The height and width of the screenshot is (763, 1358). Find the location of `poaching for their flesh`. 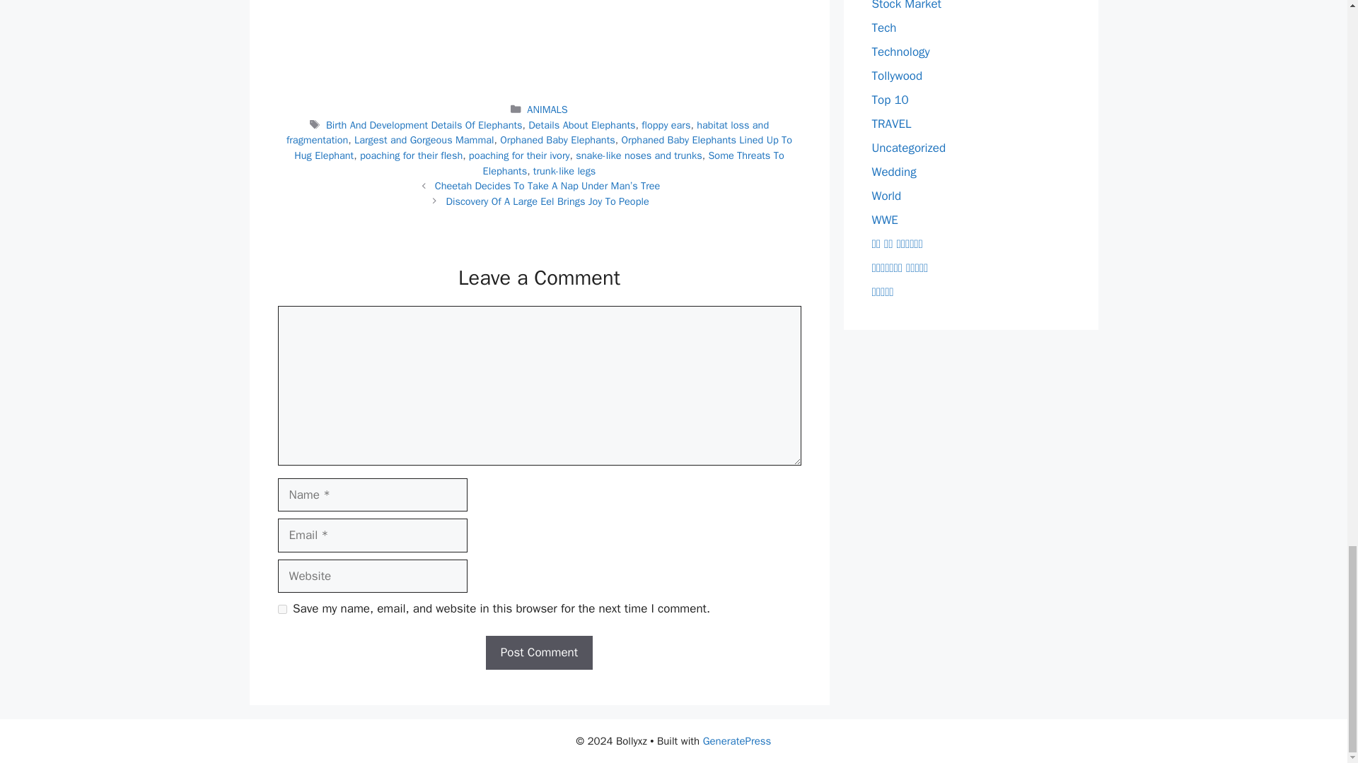

poaching for their flesh is located at coordinates (411, 155).